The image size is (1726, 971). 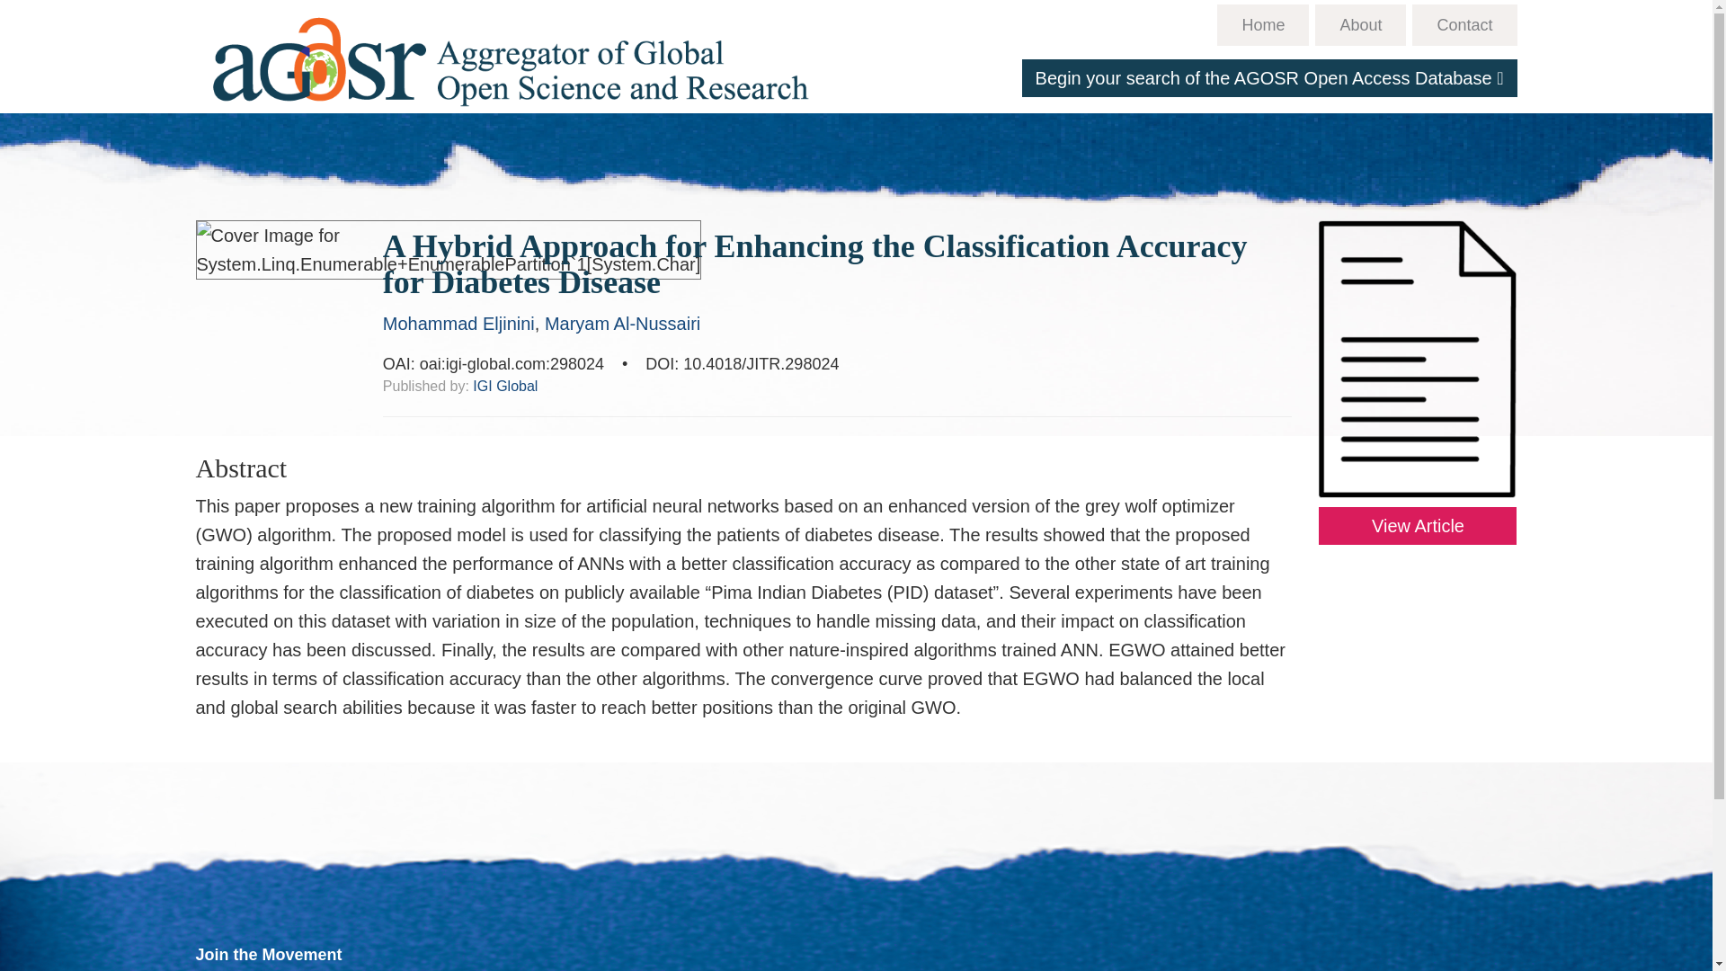 What do you see at coordinates (1417, 525) in the screenshot?
I see `View Article` at bounding box center [1417, 525].